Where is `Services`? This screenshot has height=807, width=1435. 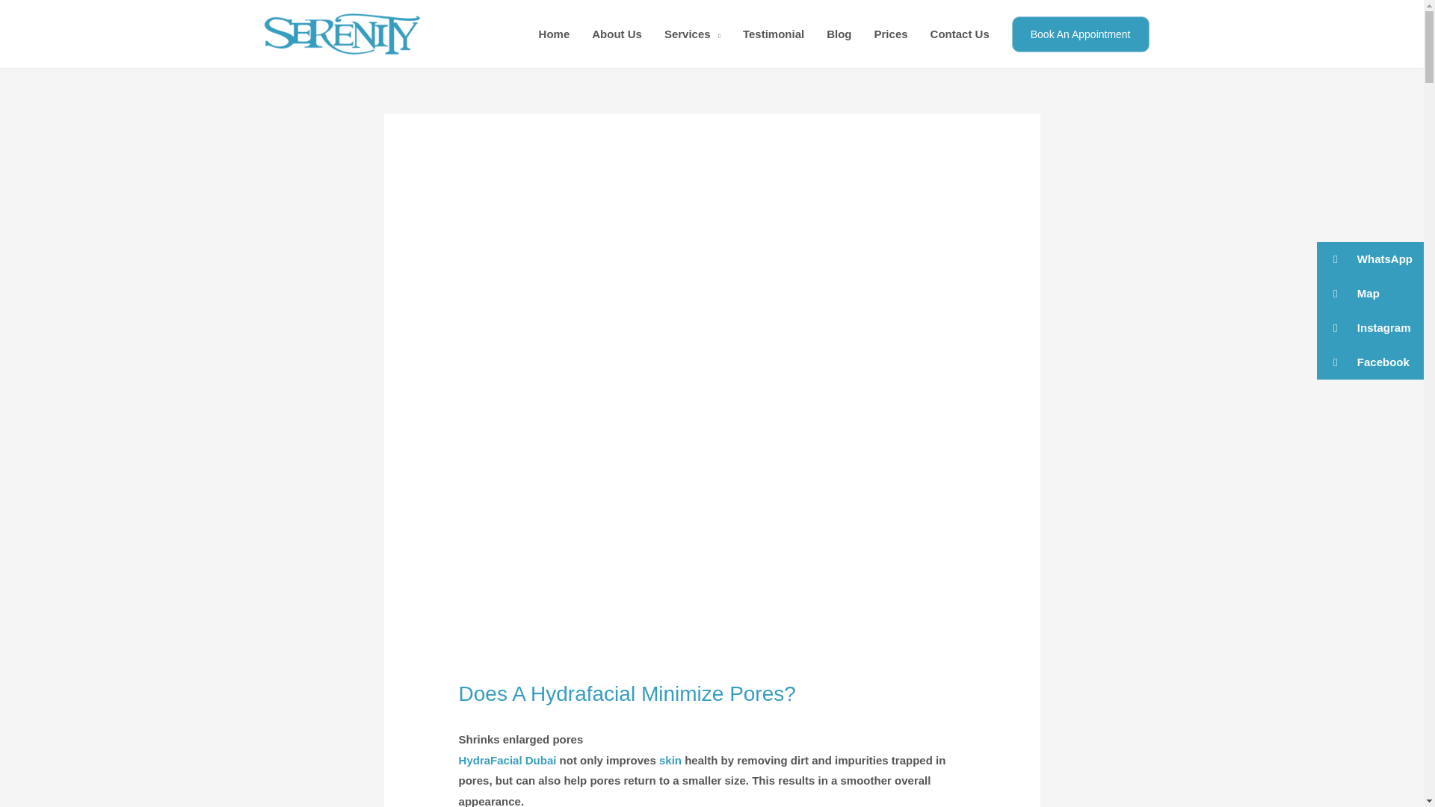
Services is located at coordinates (692, 34).